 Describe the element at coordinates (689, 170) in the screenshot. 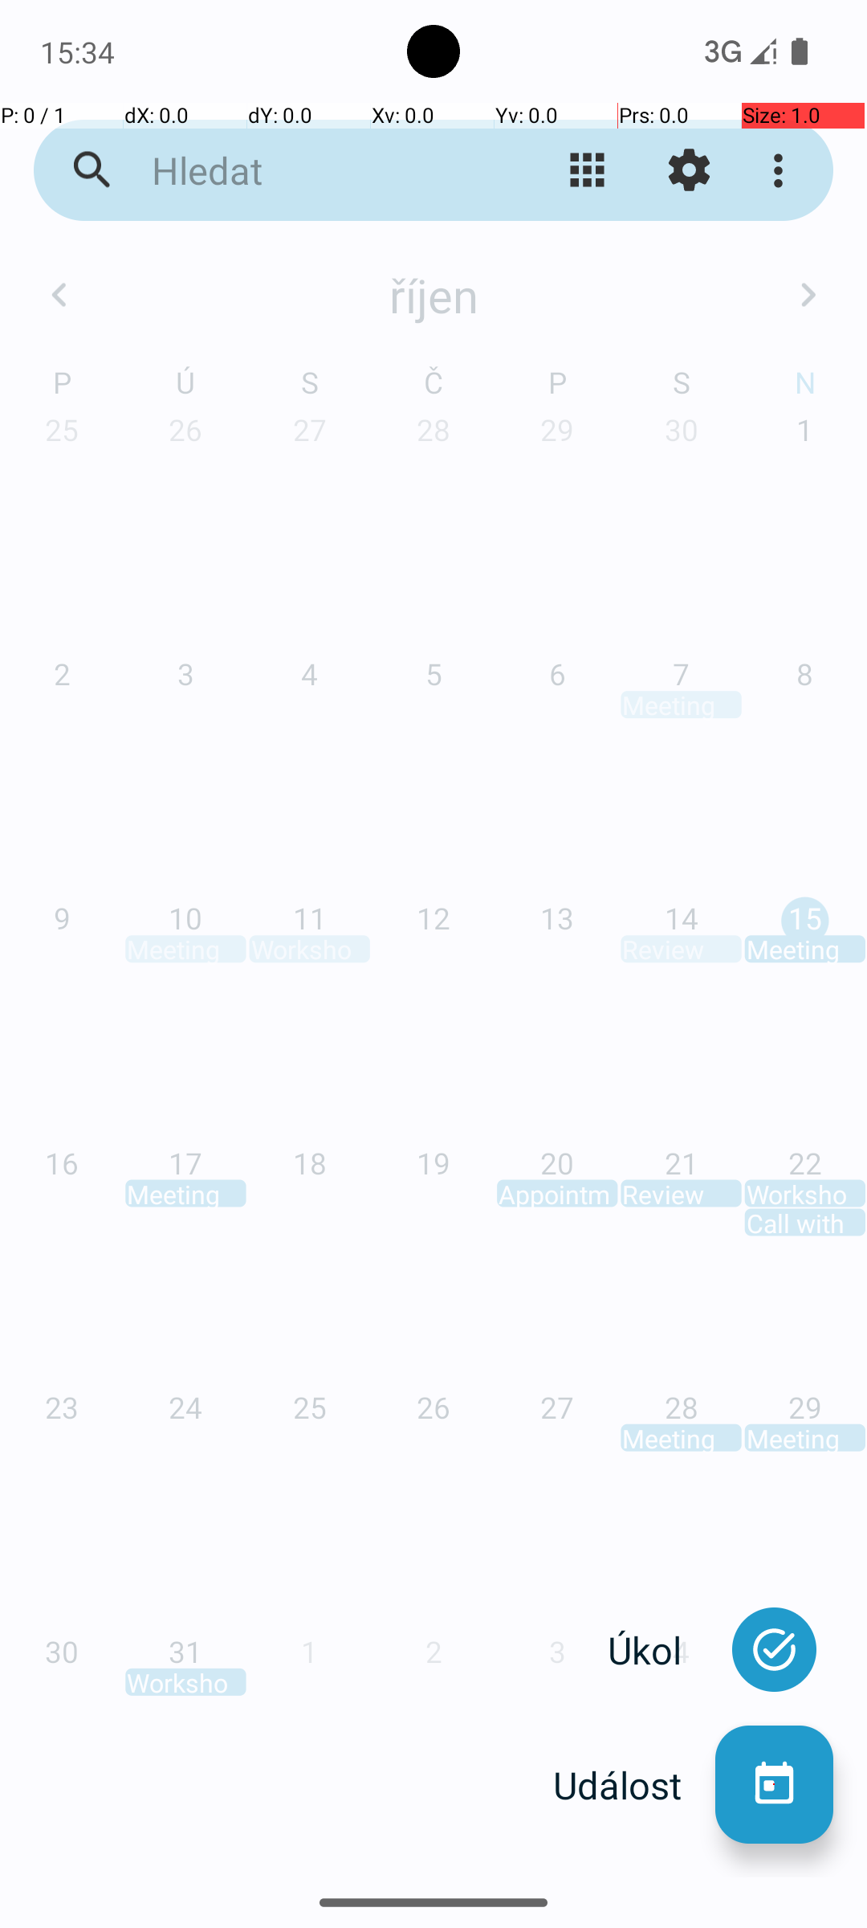

I see `Nastavení` at that location.